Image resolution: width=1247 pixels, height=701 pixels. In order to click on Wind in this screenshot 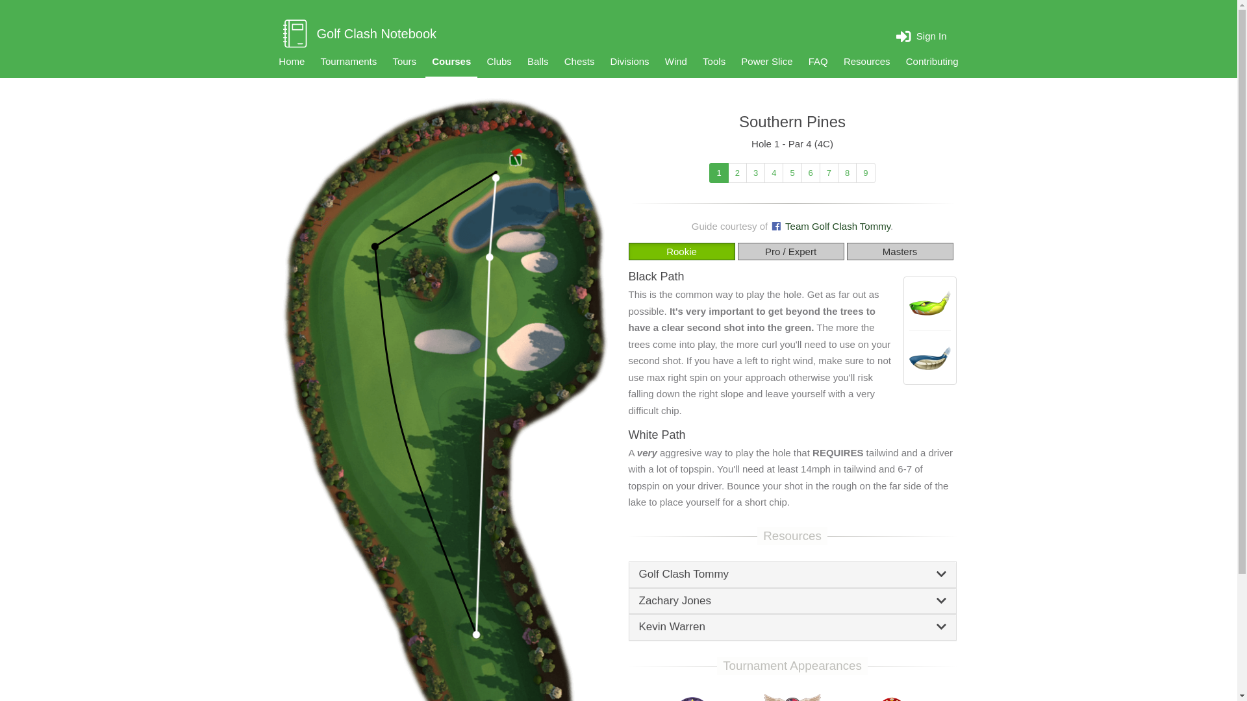, I will do `click(675, 61)`.